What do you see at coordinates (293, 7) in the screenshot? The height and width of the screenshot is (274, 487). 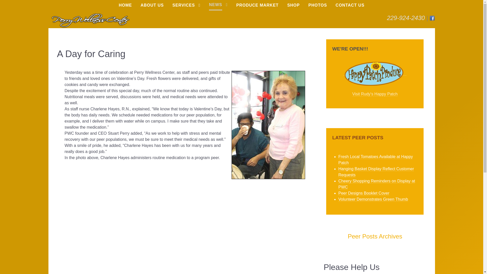 I see `SHOP` at bounding box center [293, 7].